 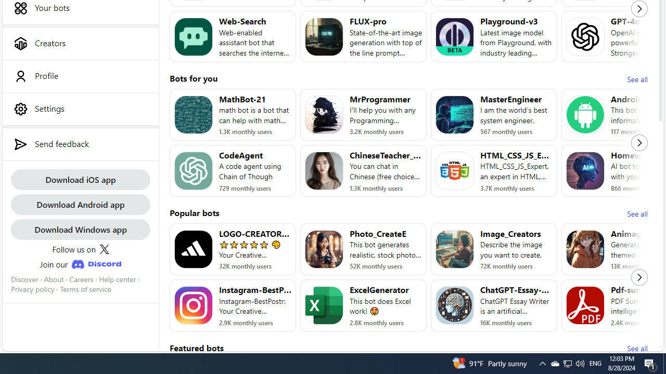 What do you see at coordinates (194, 36) in the screenshot?
I see `Bot image for Web-Search` at bounding box center [194, 36].